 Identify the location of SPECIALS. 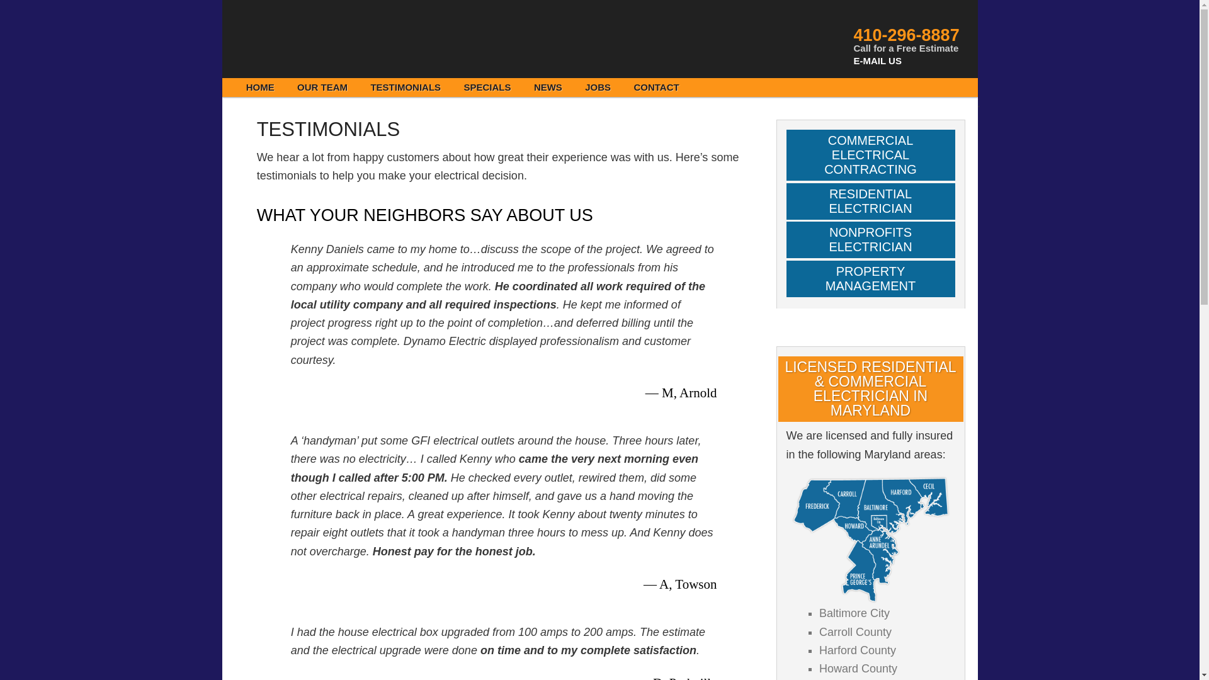
(487, 88).